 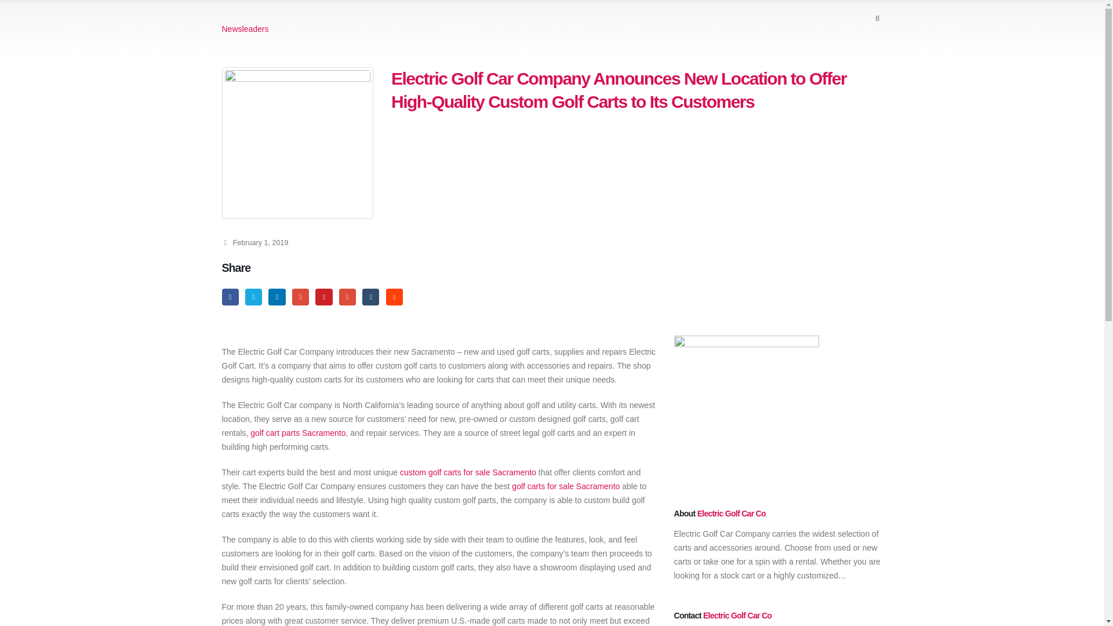 What do you see at coordinates (348, 297) in the screenshot?
I see `Email` at bounding box center [348, 297].